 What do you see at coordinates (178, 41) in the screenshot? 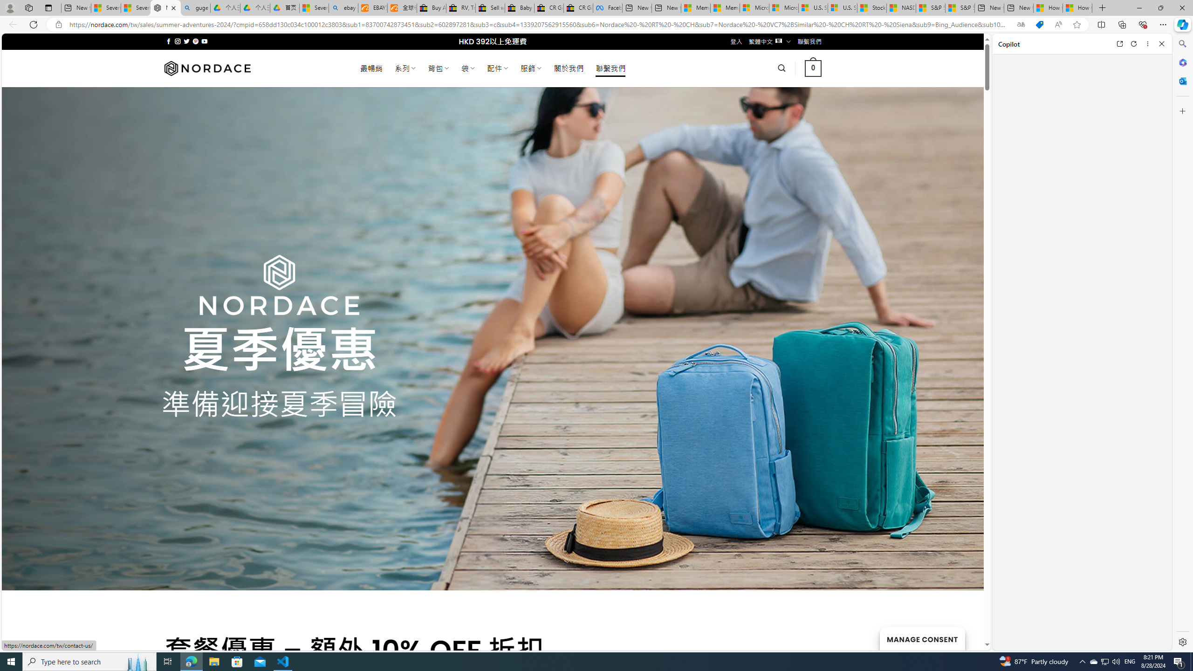
I see `Follow on Instagram` at bounding box center [178, 41].